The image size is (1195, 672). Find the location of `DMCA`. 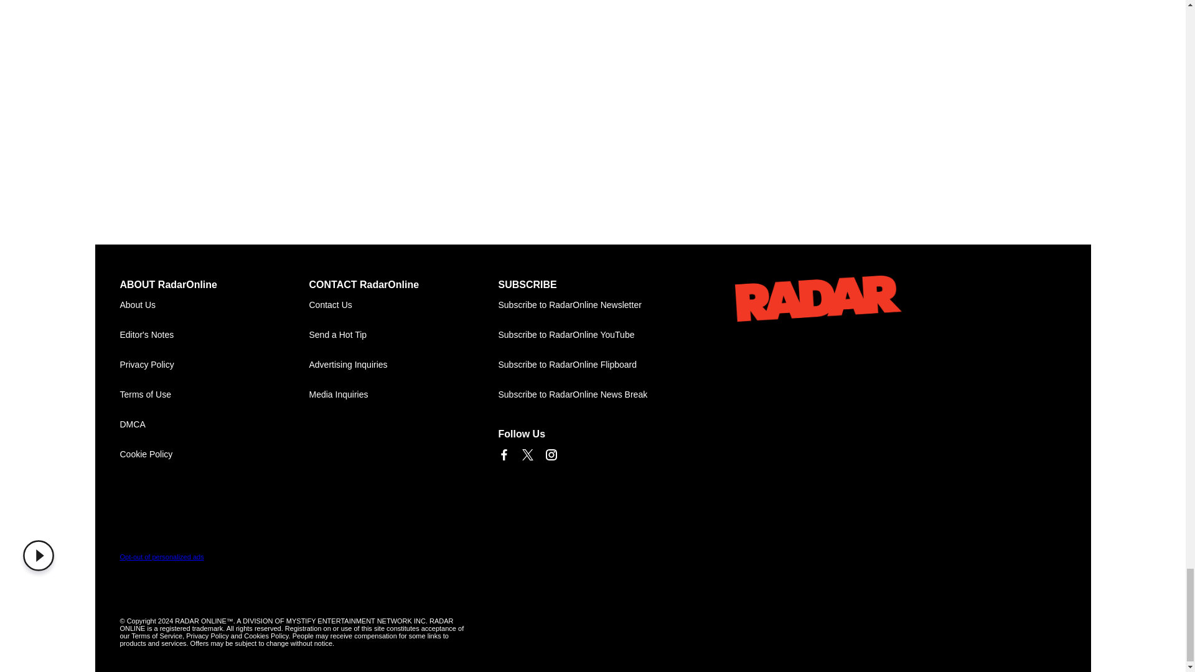

DMCA is located at coordinates (214, 424).